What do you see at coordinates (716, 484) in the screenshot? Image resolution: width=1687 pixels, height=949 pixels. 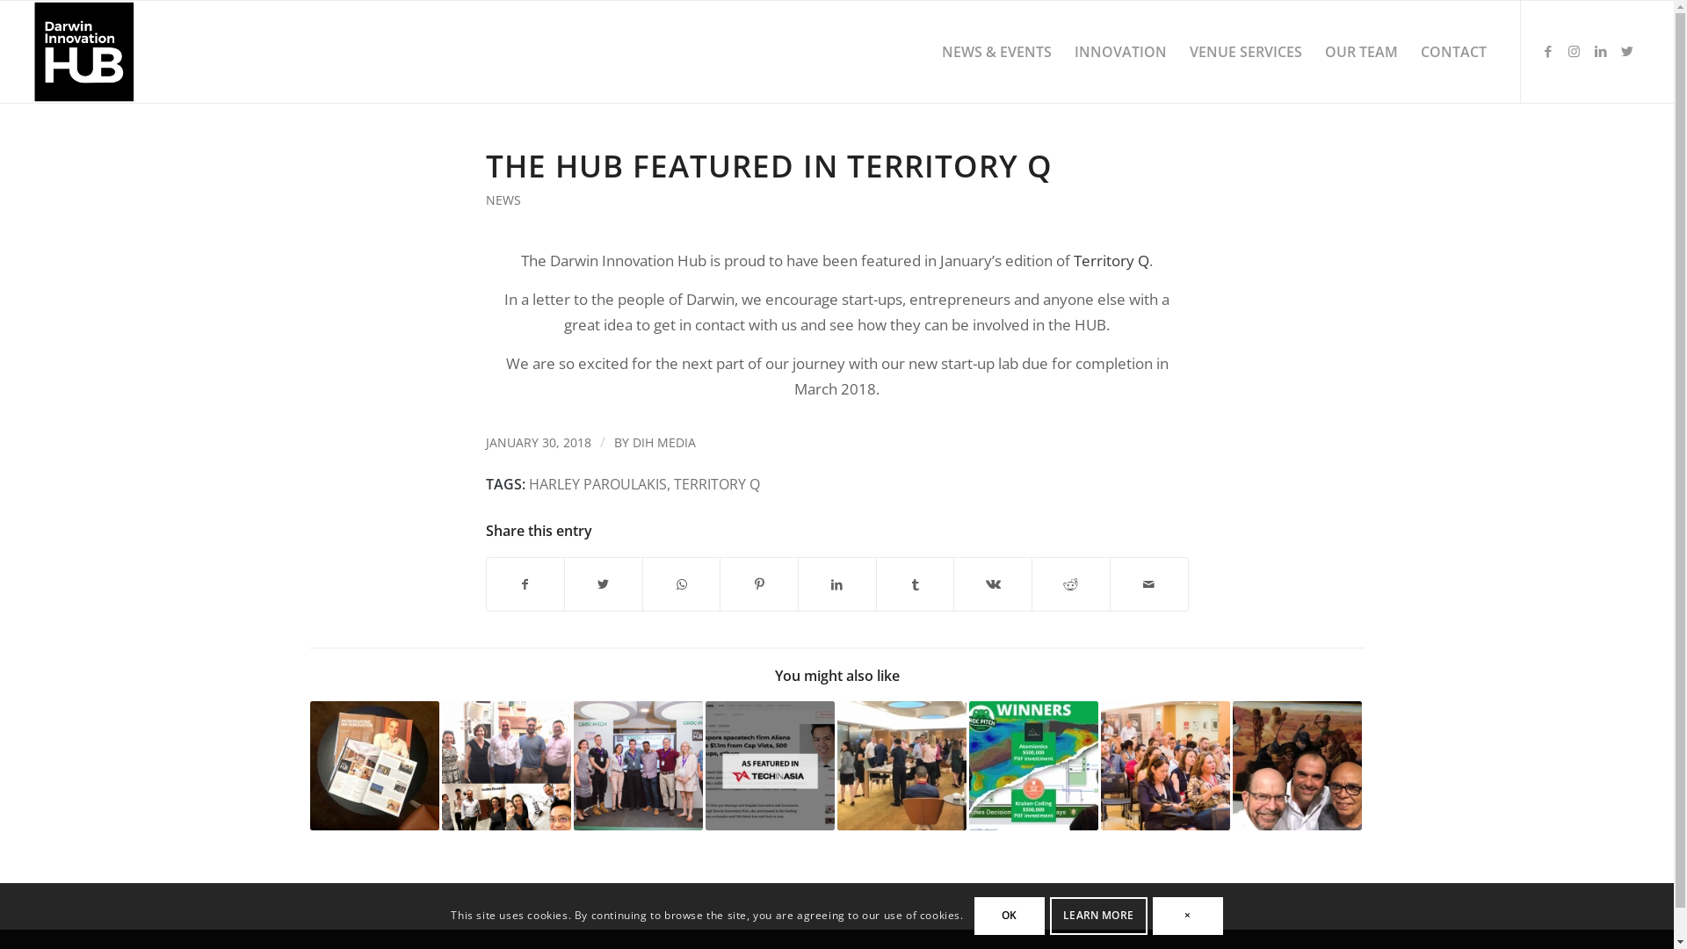 I see `TERRITORY Q` at bounding box center [716, 484].